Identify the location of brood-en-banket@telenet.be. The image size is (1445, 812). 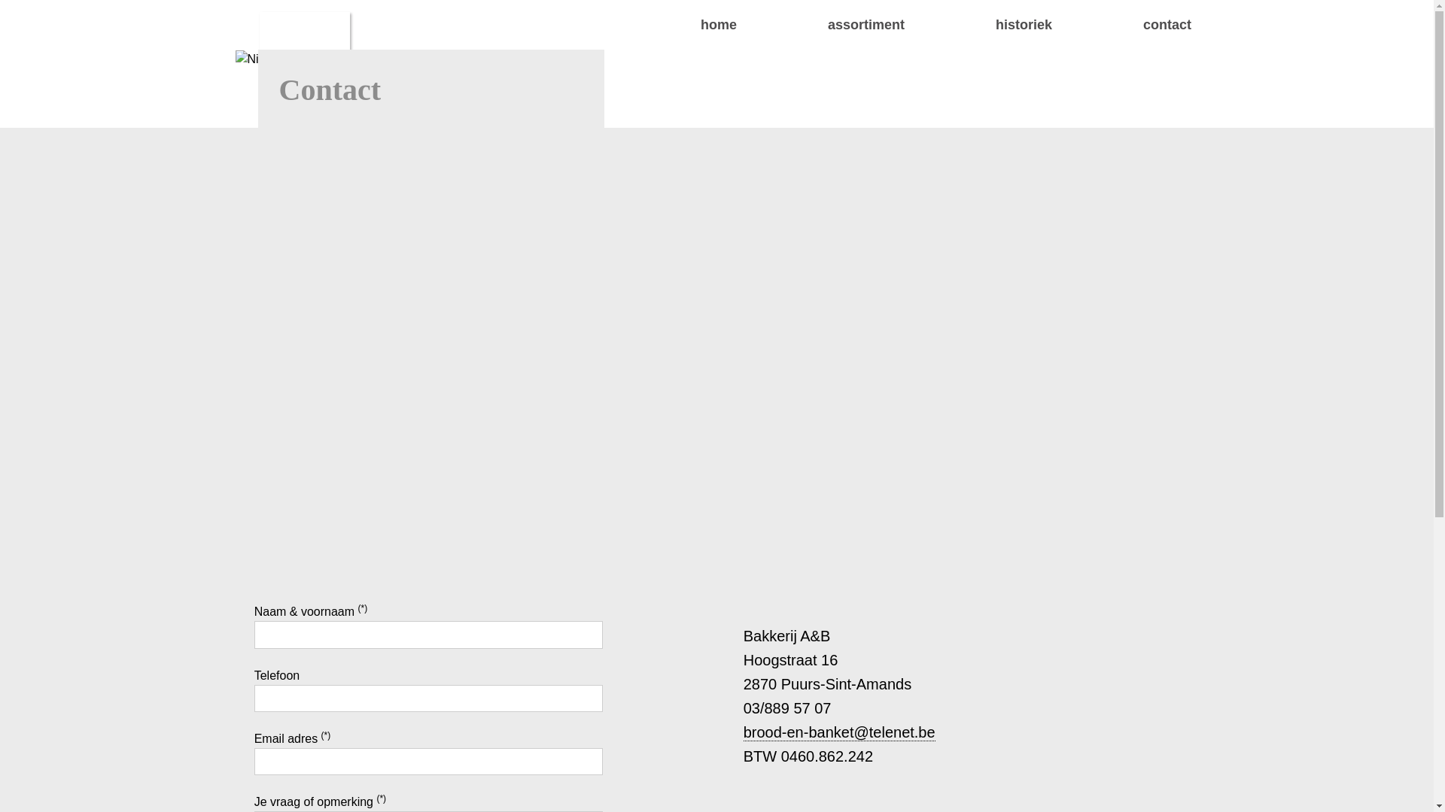
(839, 732).